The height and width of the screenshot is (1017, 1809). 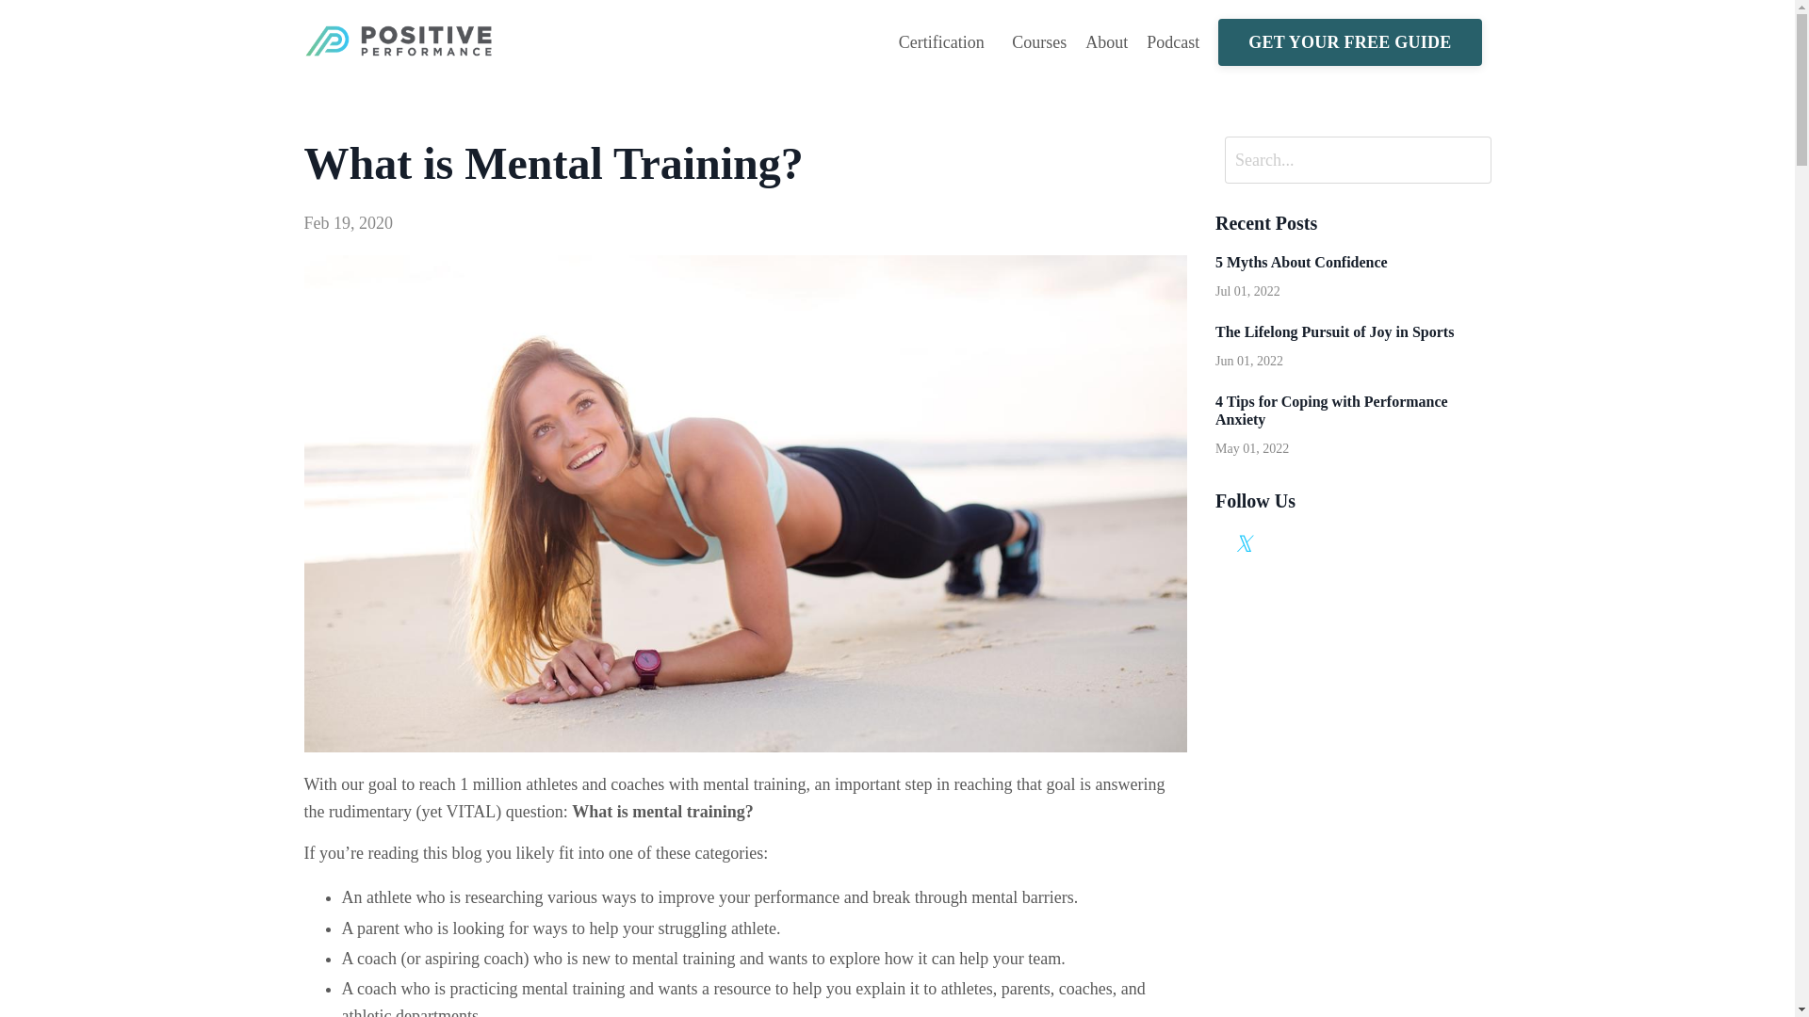 I want to click on Podcast, so click(x=1172, y=43).